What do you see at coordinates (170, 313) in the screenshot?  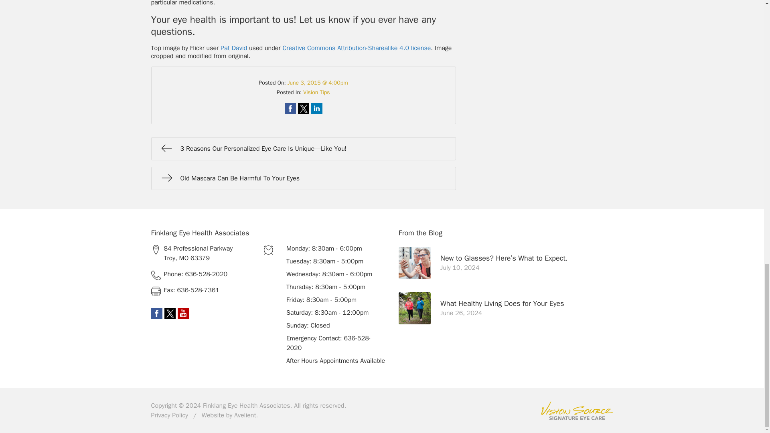 I see `Go to our Twitter Account` at bounding box center [170, 313].